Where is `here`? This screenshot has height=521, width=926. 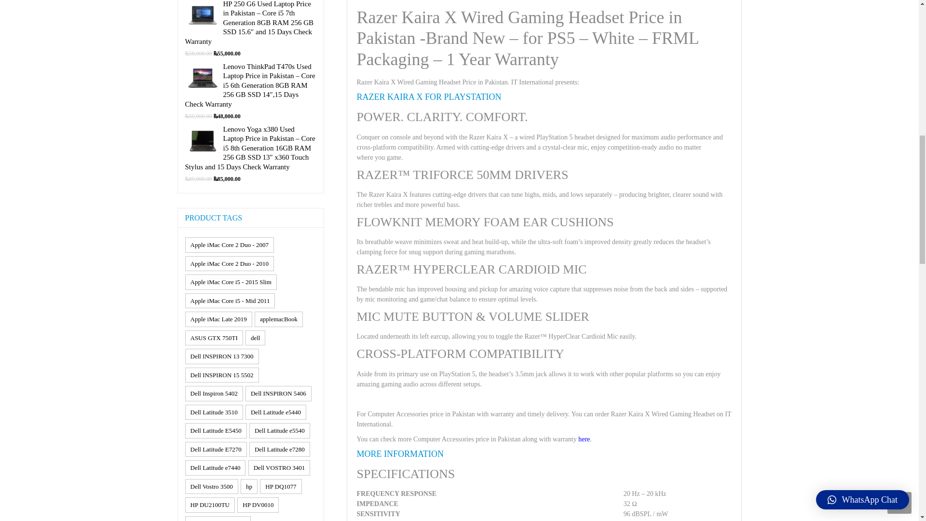 here is located at coordinates (584, 438).